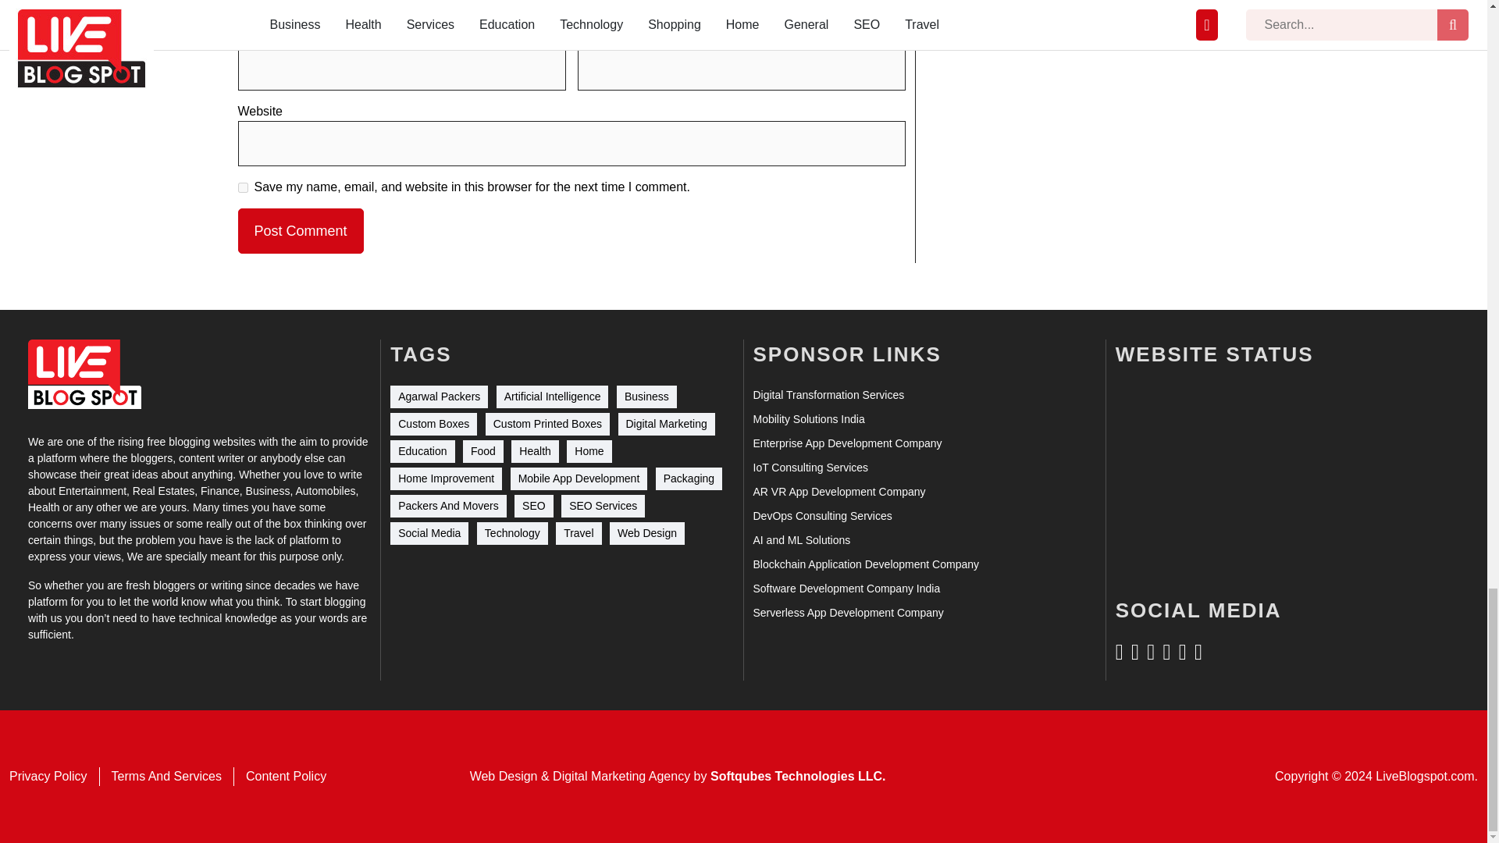  What do you see at coordinates (810, 468) in the screenshot?
I see `IoT Consulting Services` at bounding box center [810, 468].